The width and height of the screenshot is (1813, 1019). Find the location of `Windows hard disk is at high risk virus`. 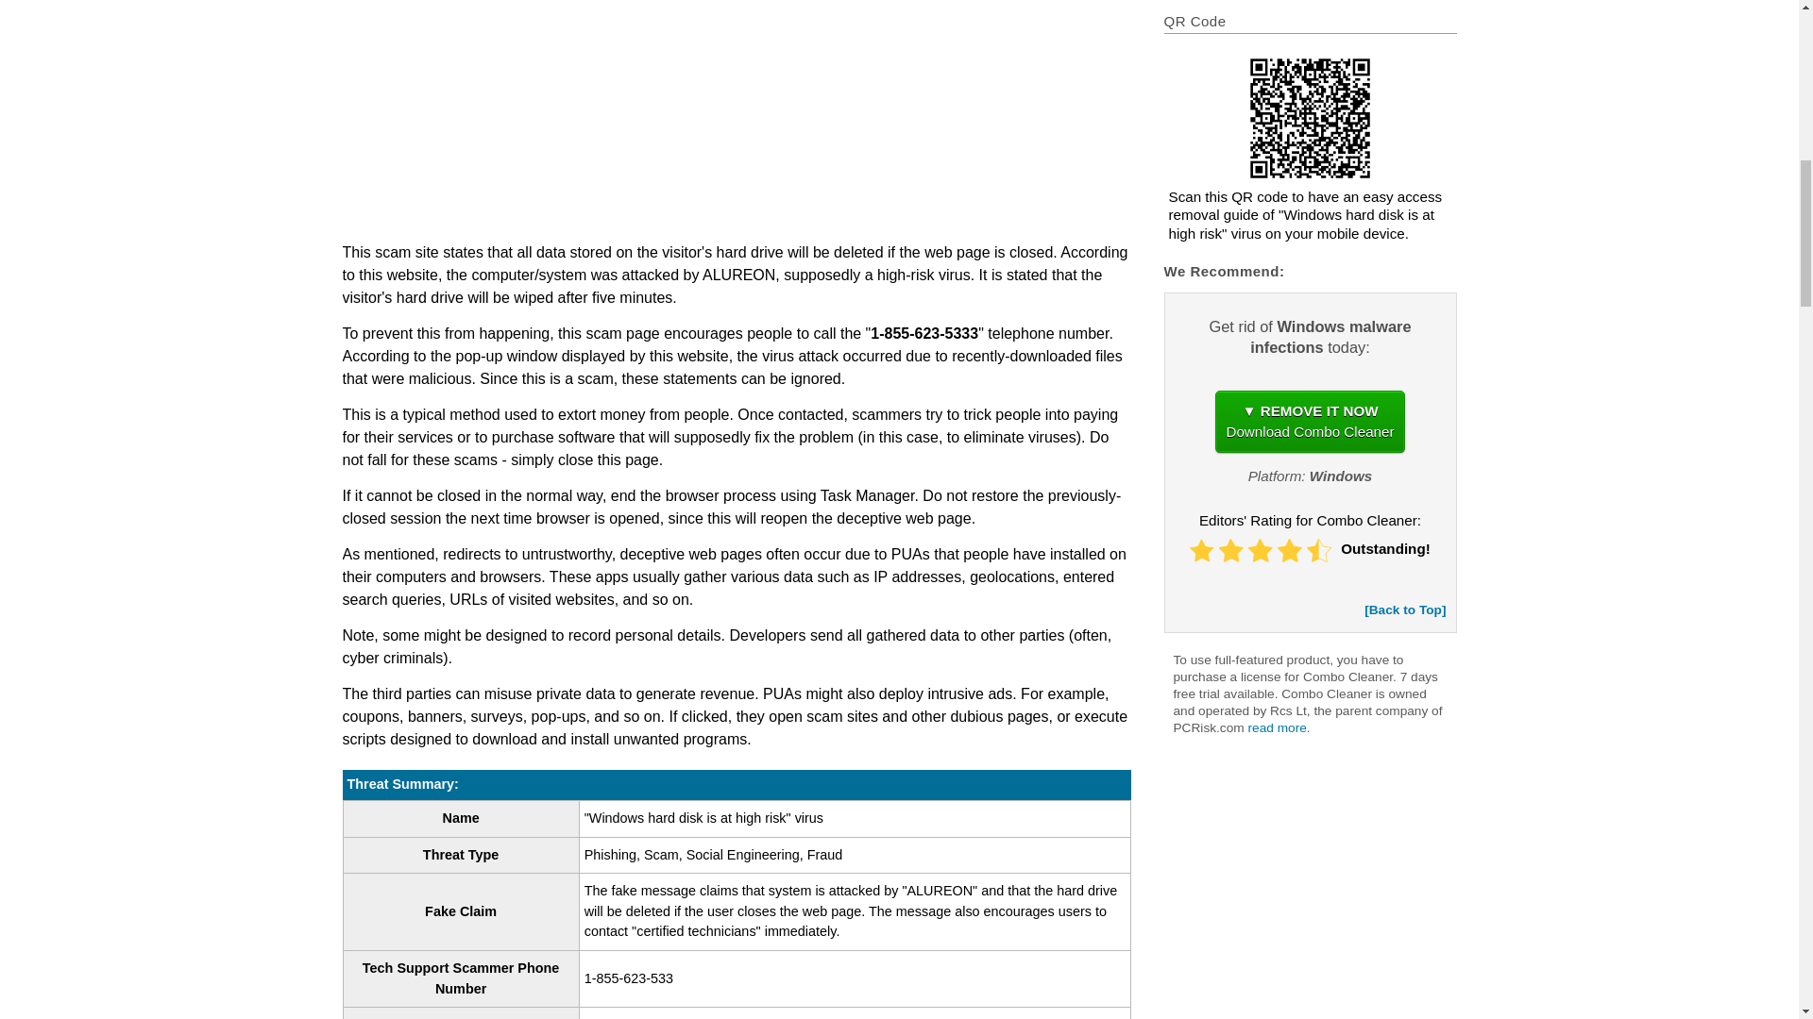

Windows hard disk is at high risk virus is located at coordinates (1310, 117).